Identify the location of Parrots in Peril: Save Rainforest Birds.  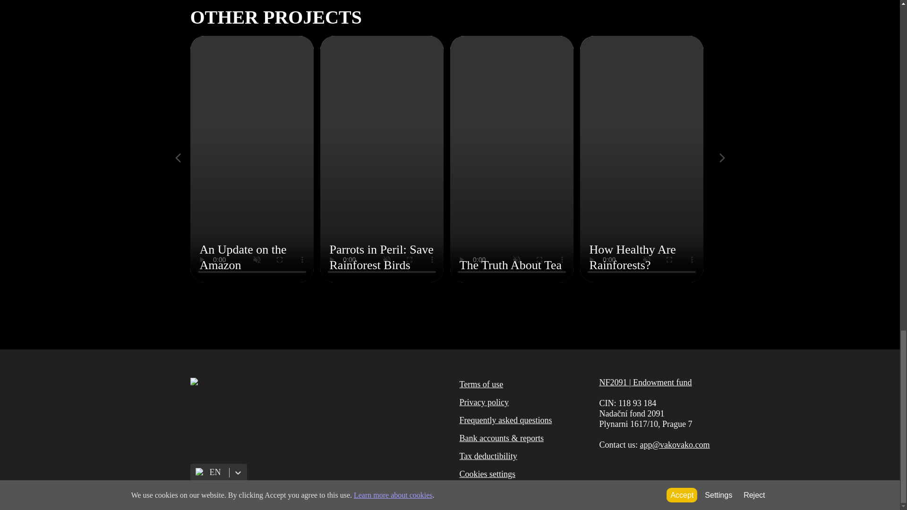
(382, 159).